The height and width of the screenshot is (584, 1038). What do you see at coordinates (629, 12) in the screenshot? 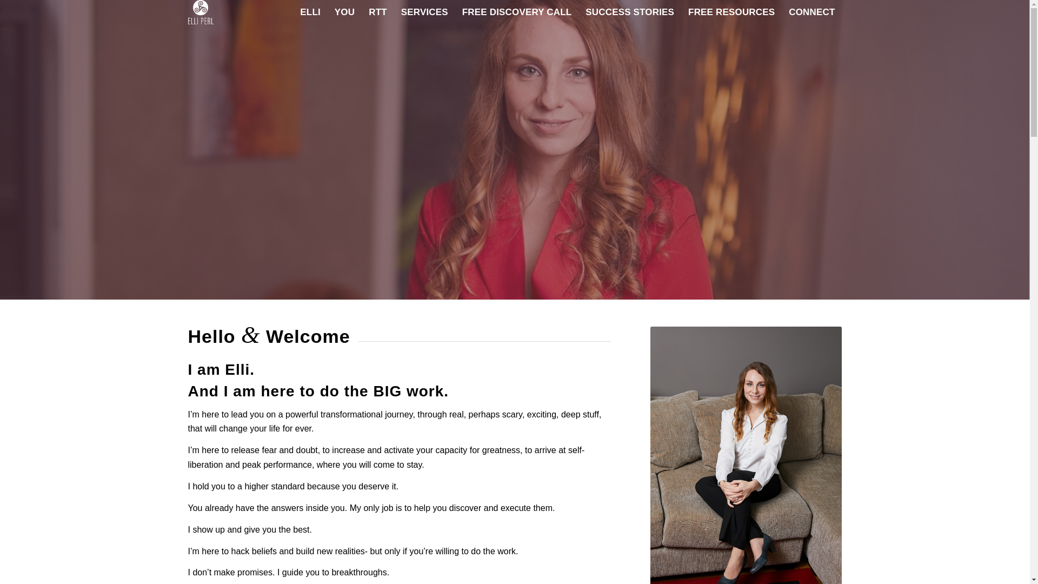
I see `SUCCESS STORIES` at bounding box center [629, 12].